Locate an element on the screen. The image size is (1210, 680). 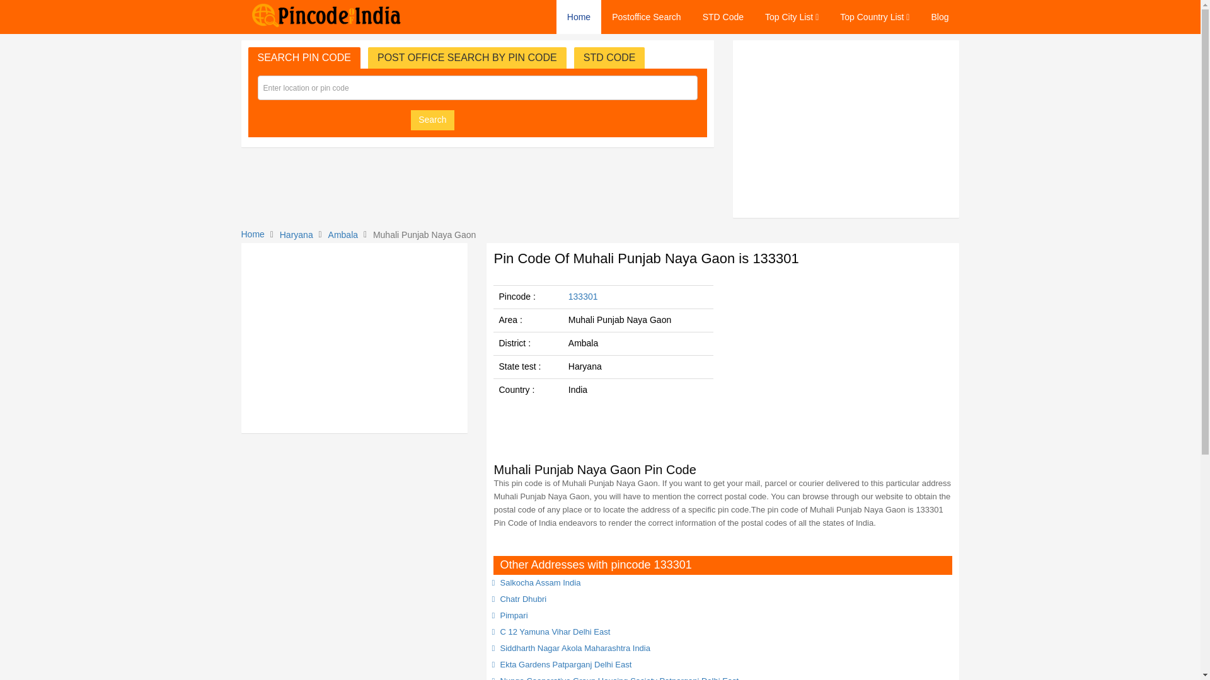
Blog is located at coordinates (939, 17).